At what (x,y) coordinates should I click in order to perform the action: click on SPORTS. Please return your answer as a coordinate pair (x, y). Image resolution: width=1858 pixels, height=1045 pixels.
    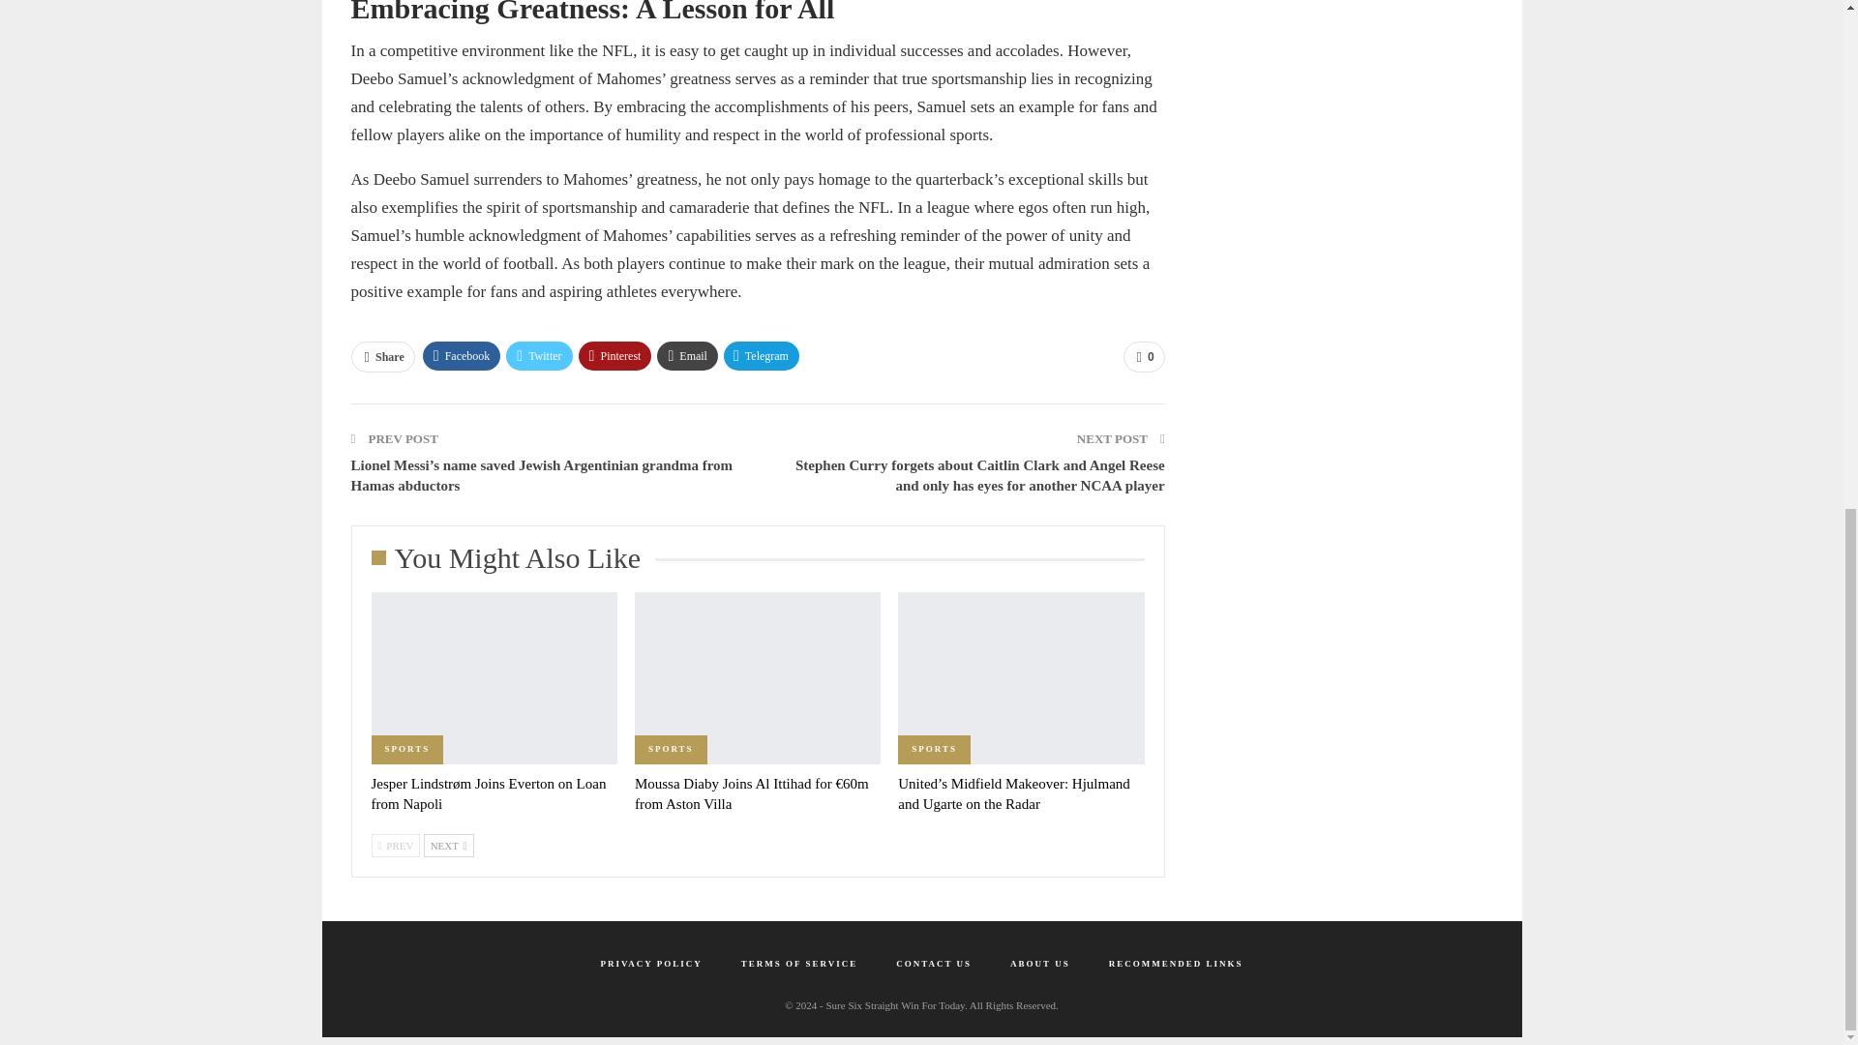
    Looking at the image, I should click on (672, 749).